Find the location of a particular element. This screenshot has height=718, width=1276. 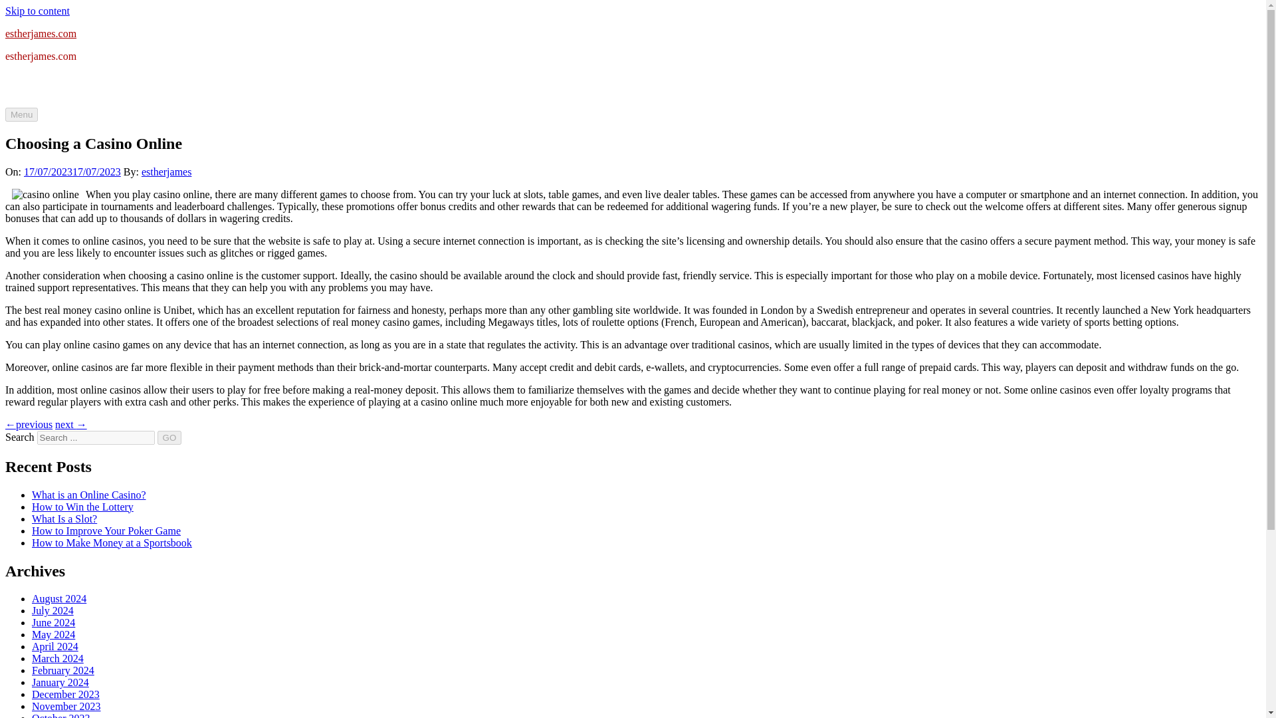

estherjames is located at coordinates (167, 172).